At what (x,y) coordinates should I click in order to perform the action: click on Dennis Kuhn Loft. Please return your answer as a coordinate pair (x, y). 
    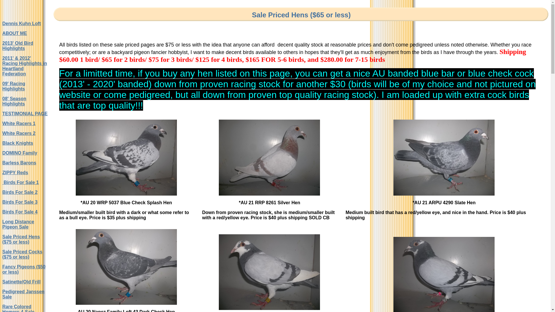
    Looking at the image, I should click on (21, 24).